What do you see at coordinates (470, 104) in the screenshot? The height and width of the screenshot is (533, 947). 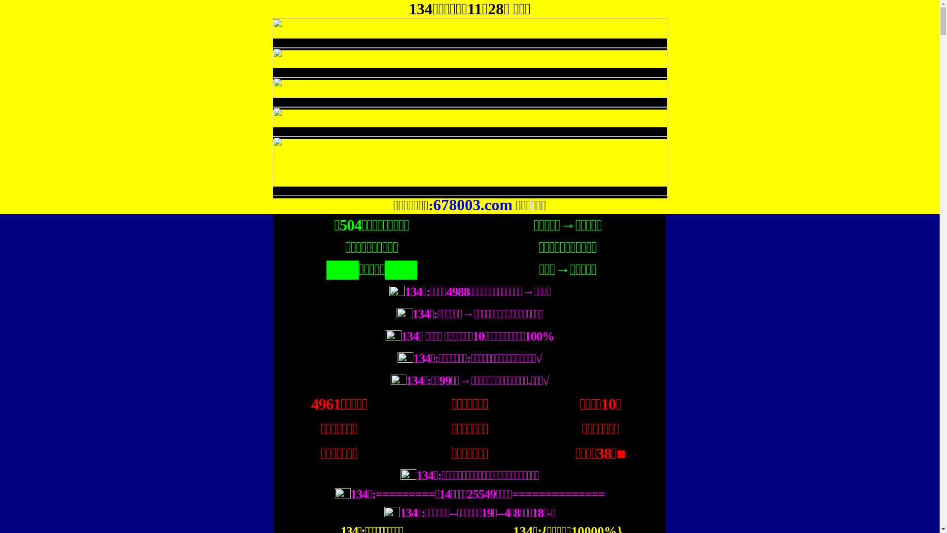 I see `7.27` at bounding box center [470, 104].